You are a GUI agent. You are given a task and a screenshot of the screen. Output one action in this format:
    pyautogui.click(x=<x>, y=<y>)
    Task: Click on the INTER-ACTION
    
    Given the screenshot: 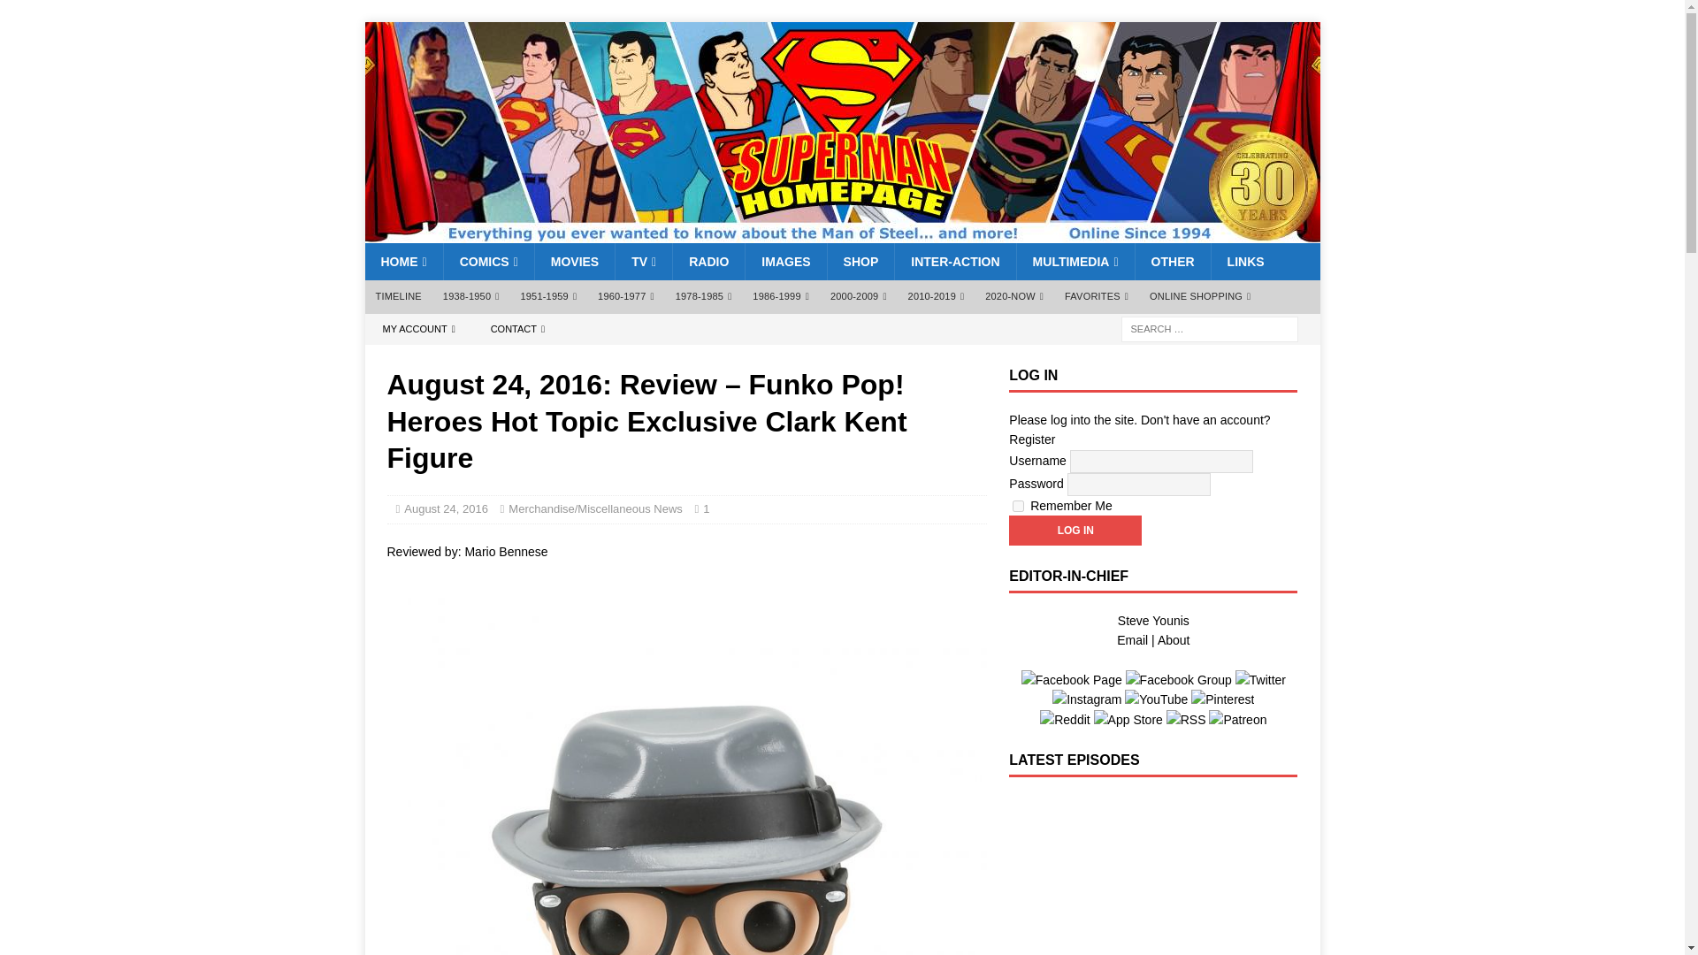 What is the action you would take?
    pyautogui.click(x=955, y=262)
    